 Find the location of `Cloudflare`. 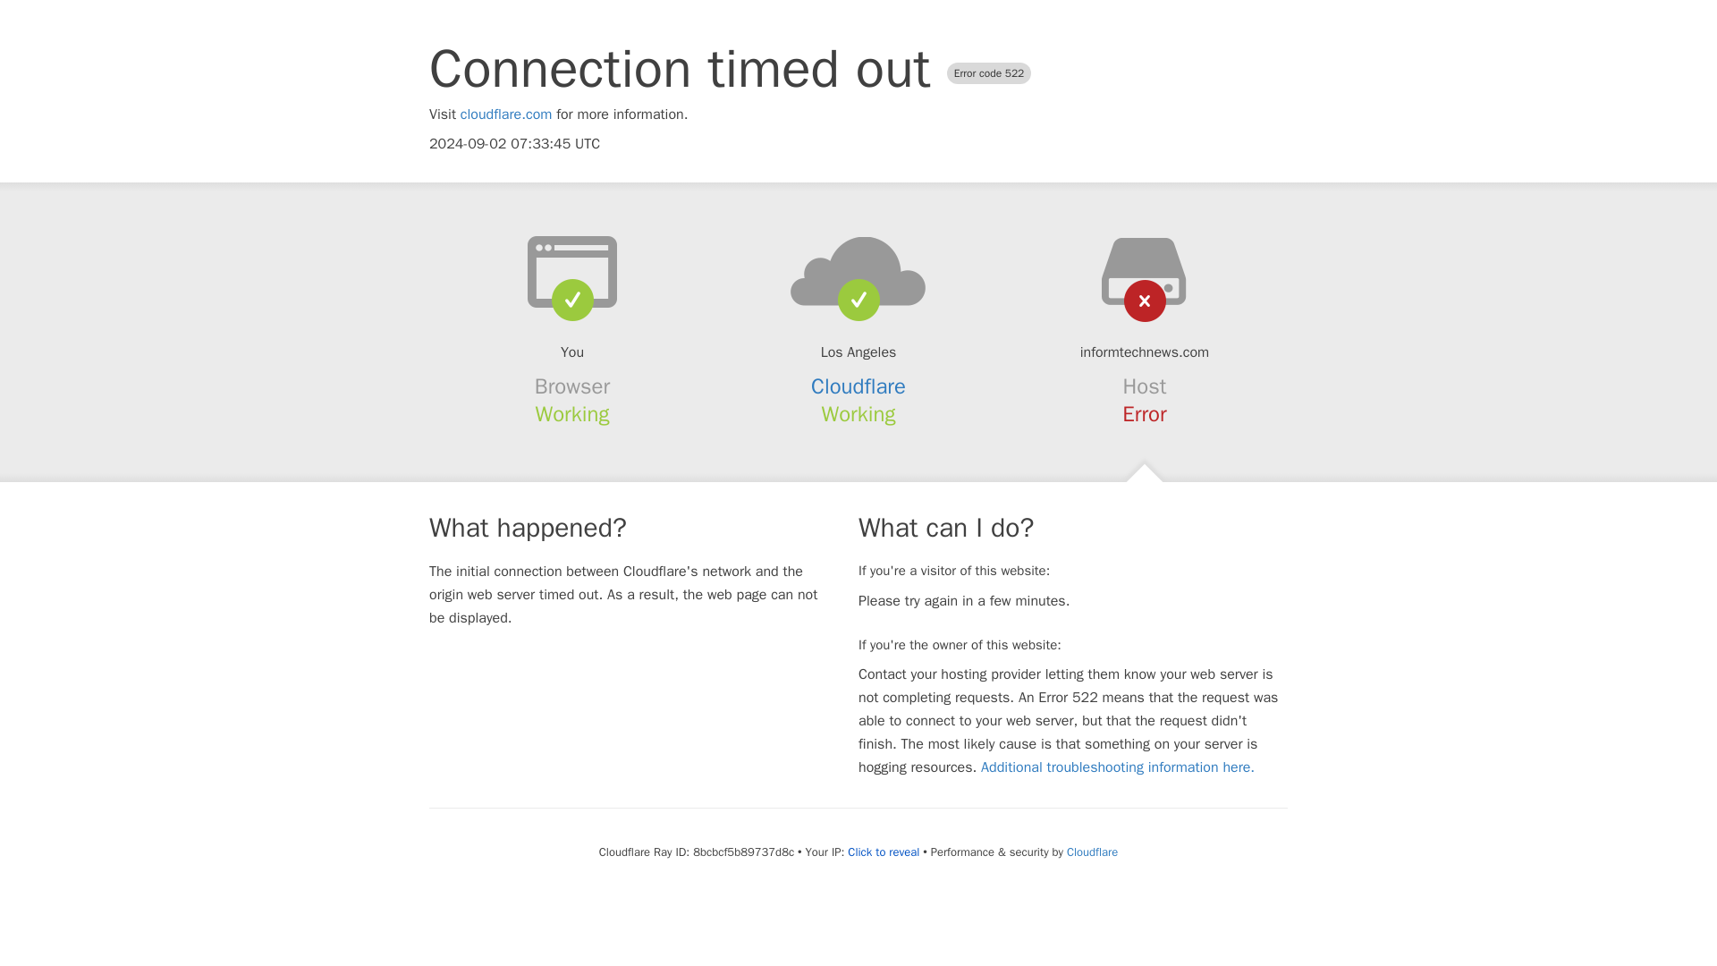

Cloudflare is located at coordinates (1091, 852).